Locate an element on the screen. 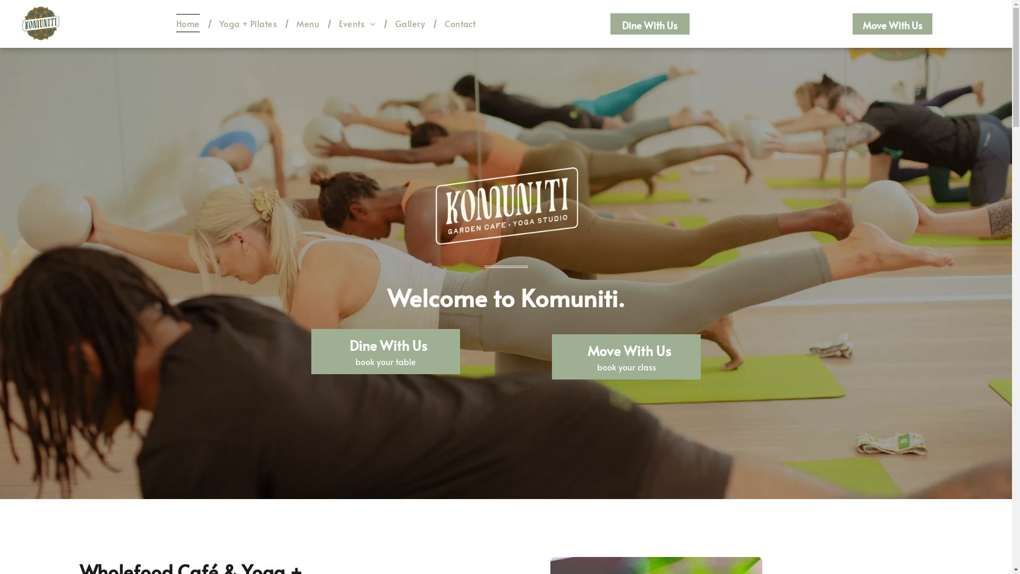 This screenshot has height=574, width=1020. Gallery is located at coordinates (410, 23).